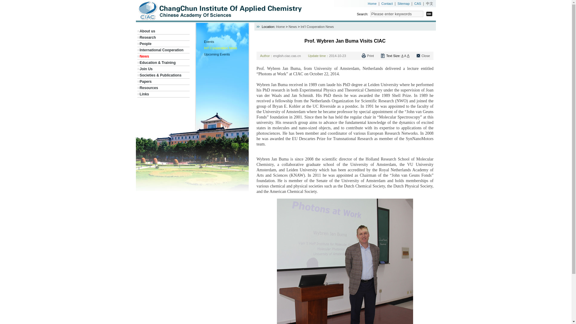  What do you see at coordinates (144, 94) in the screenshot?
I see `Links` at bounding box center [144, 94].